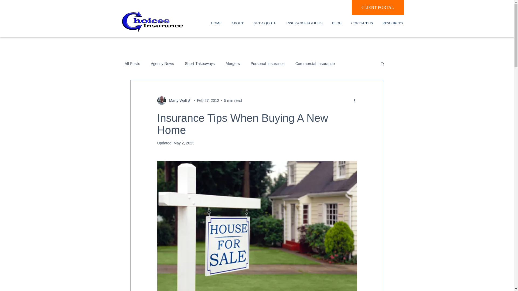 Image resolution: width=518 pixels, height=291 pixels. I want to click on HOME, so click(216, 23).